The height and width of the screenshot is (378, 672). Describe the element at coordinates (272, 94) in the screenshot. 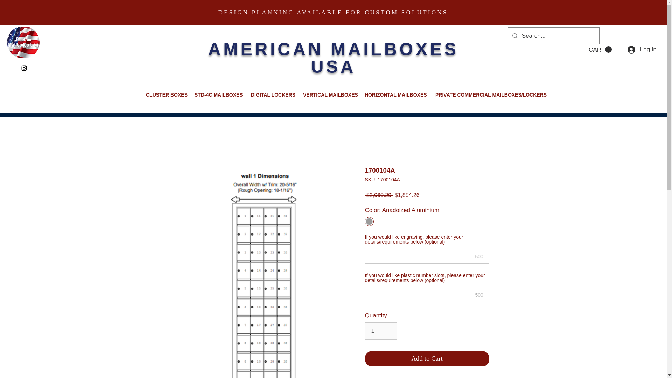

I see `DIGITAL LOCKERS` at that location.